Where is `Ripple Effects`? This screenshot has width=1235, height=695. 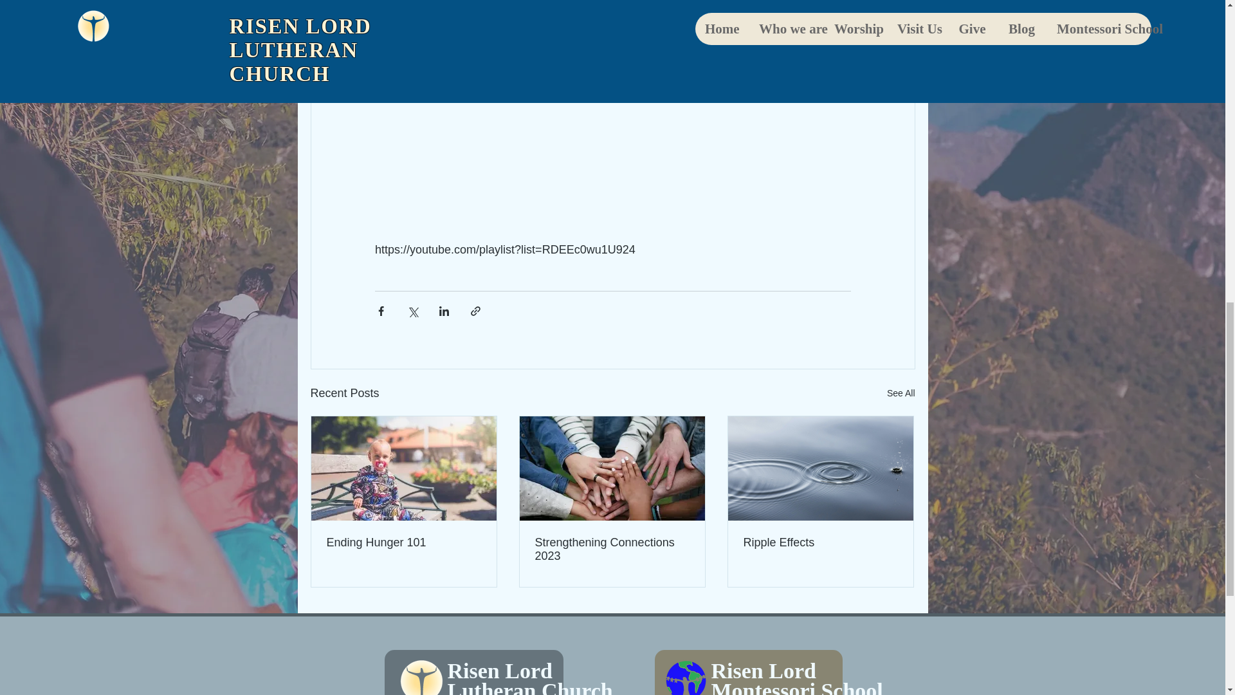 Ripple Effects is located at coordinates (820, 542).